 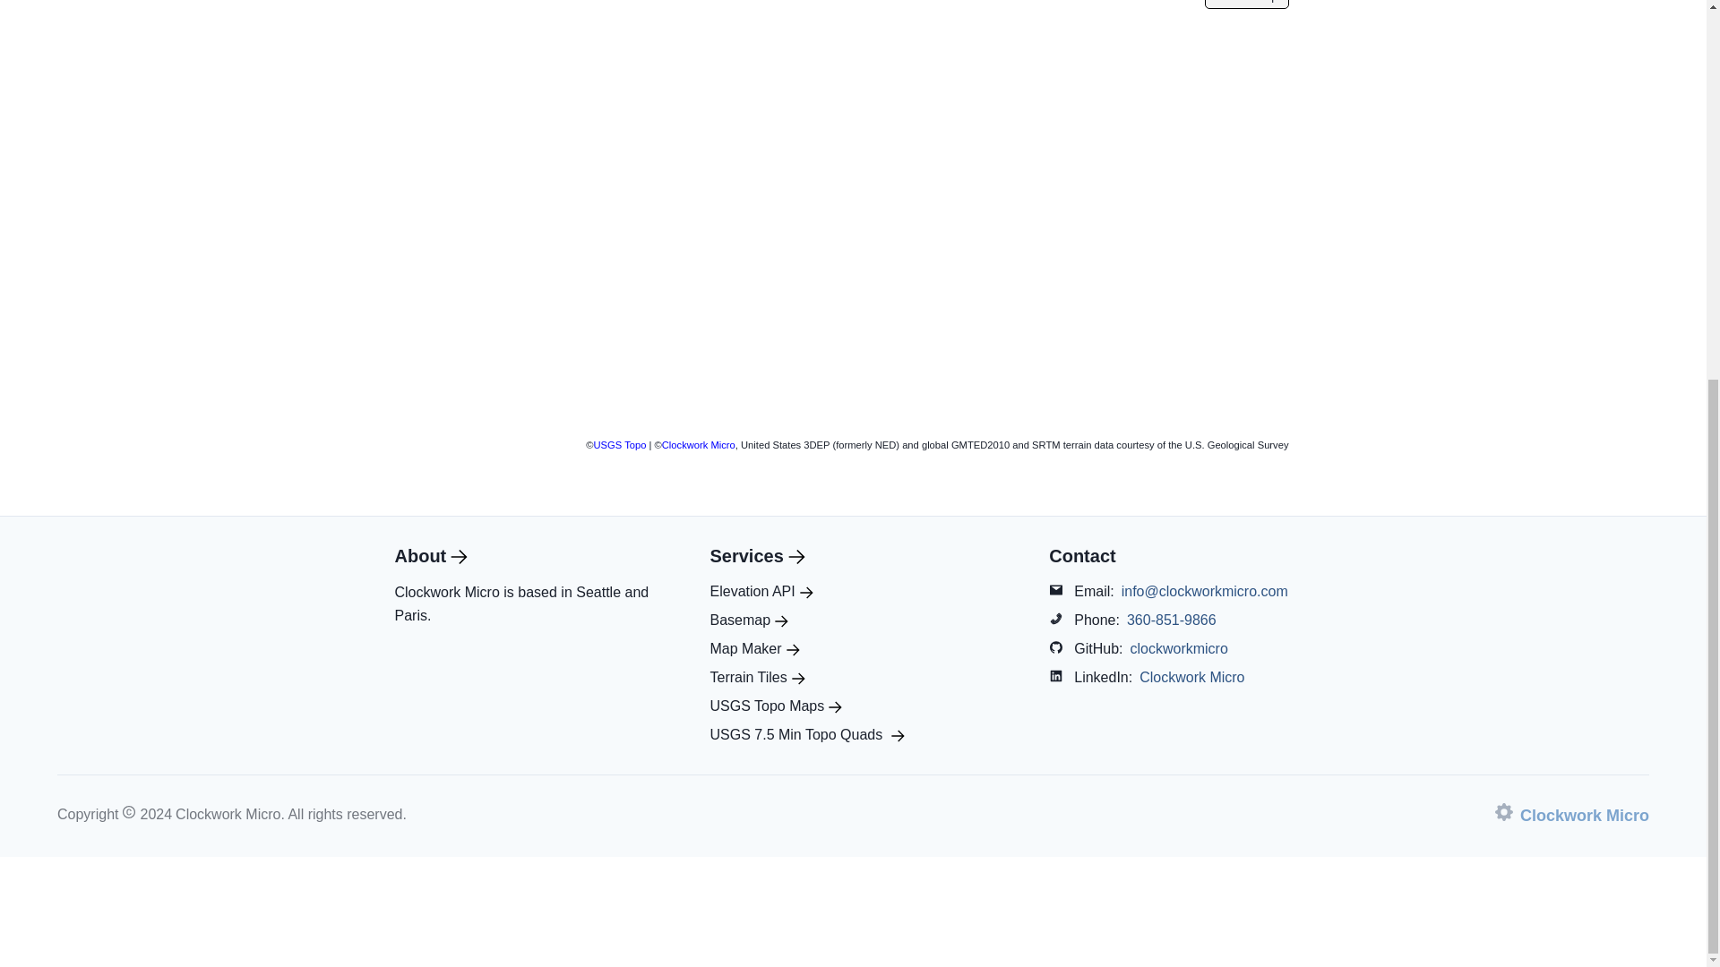 What do you see at coordinates (760, 591) in the screenshot?
I see `Elevation API` at bounding box center [760, 591].